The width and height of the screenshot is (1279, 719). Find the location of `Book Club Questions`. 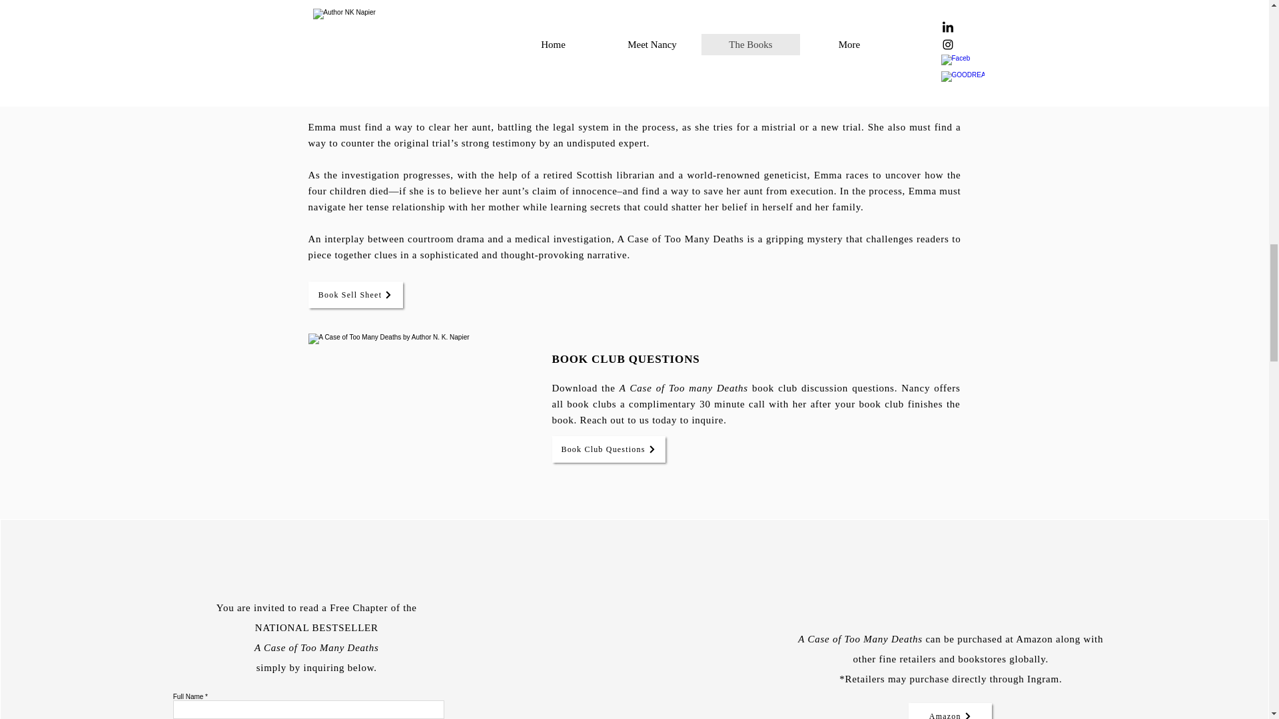

Book Club Questions is located at coordinates (608, 449).